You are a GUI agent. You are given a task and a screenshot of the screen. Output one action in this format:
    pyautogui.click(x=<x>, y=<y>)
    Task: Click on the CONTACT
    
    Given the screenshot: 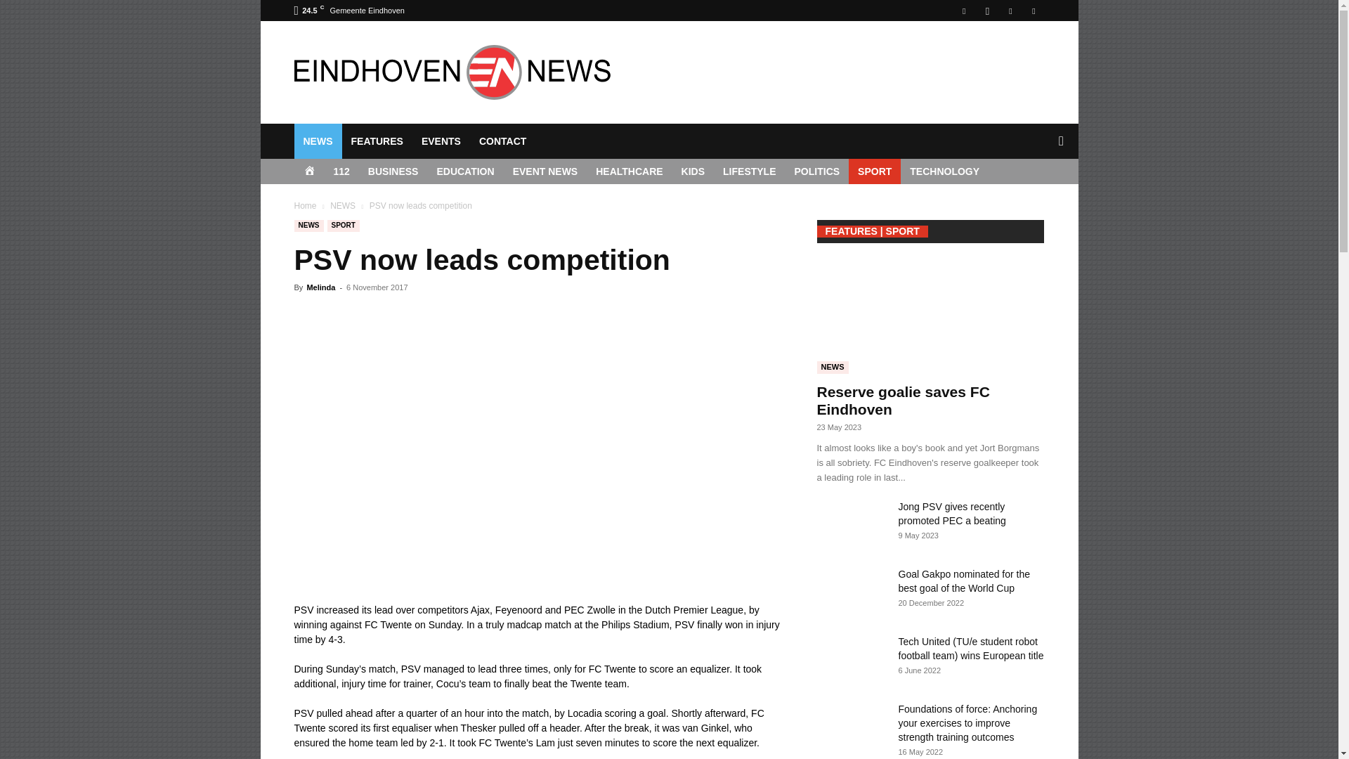 What is the action you would take?
    pyautogui.click(x=502, y=141)
    